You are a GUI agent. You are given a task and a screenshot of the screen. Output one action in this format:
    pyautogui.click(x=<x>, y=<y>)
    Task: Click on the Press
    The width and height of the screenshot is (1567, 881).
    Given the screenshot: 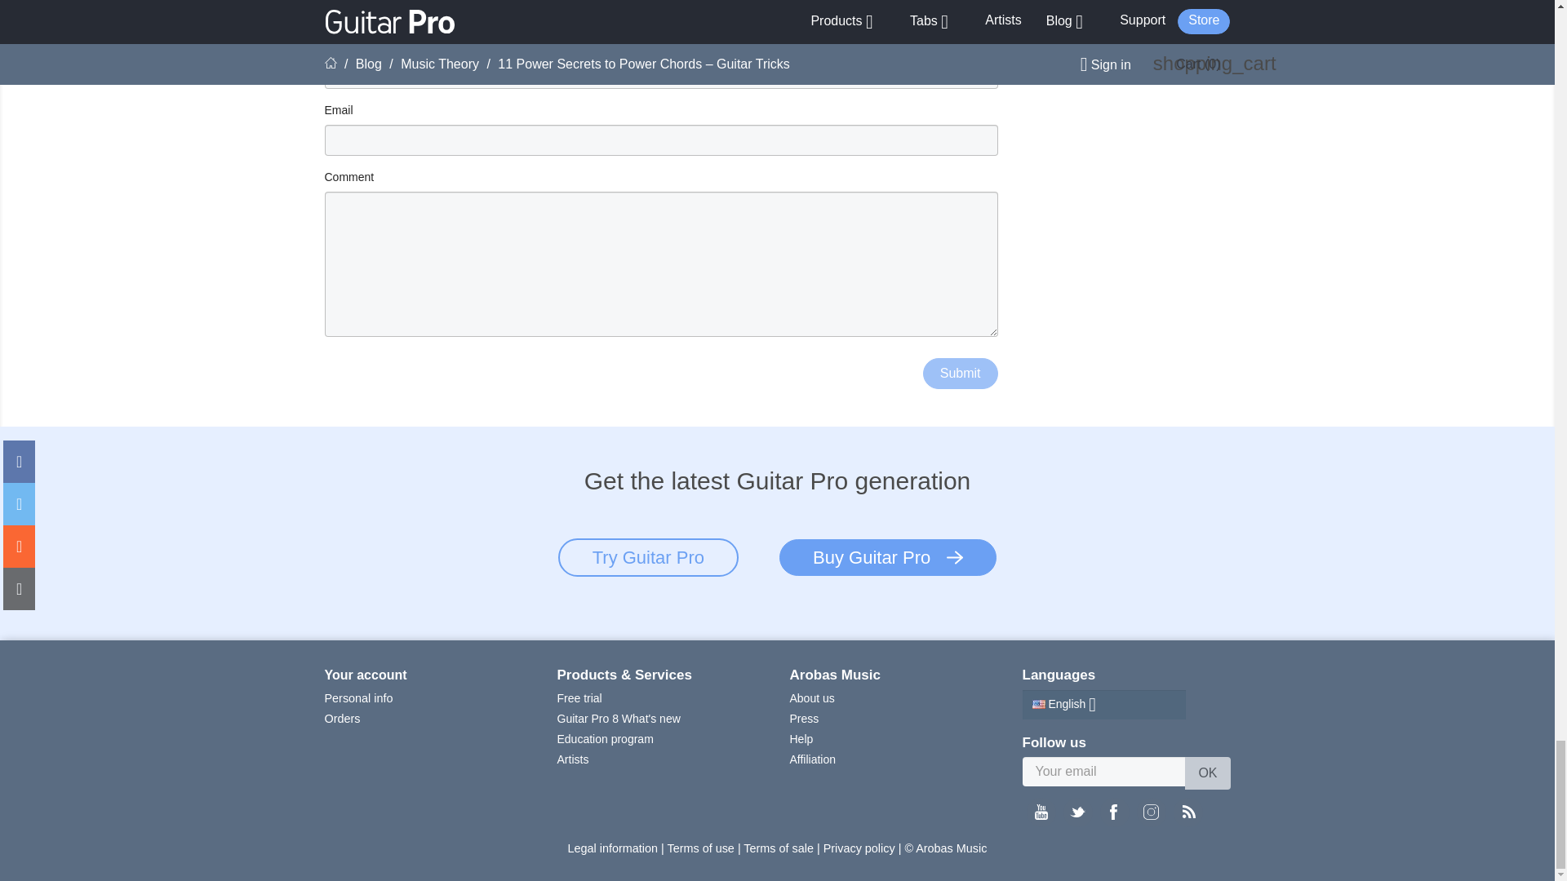 What is the action you would take?
    pyautogui.click(x=805, y=718)
    